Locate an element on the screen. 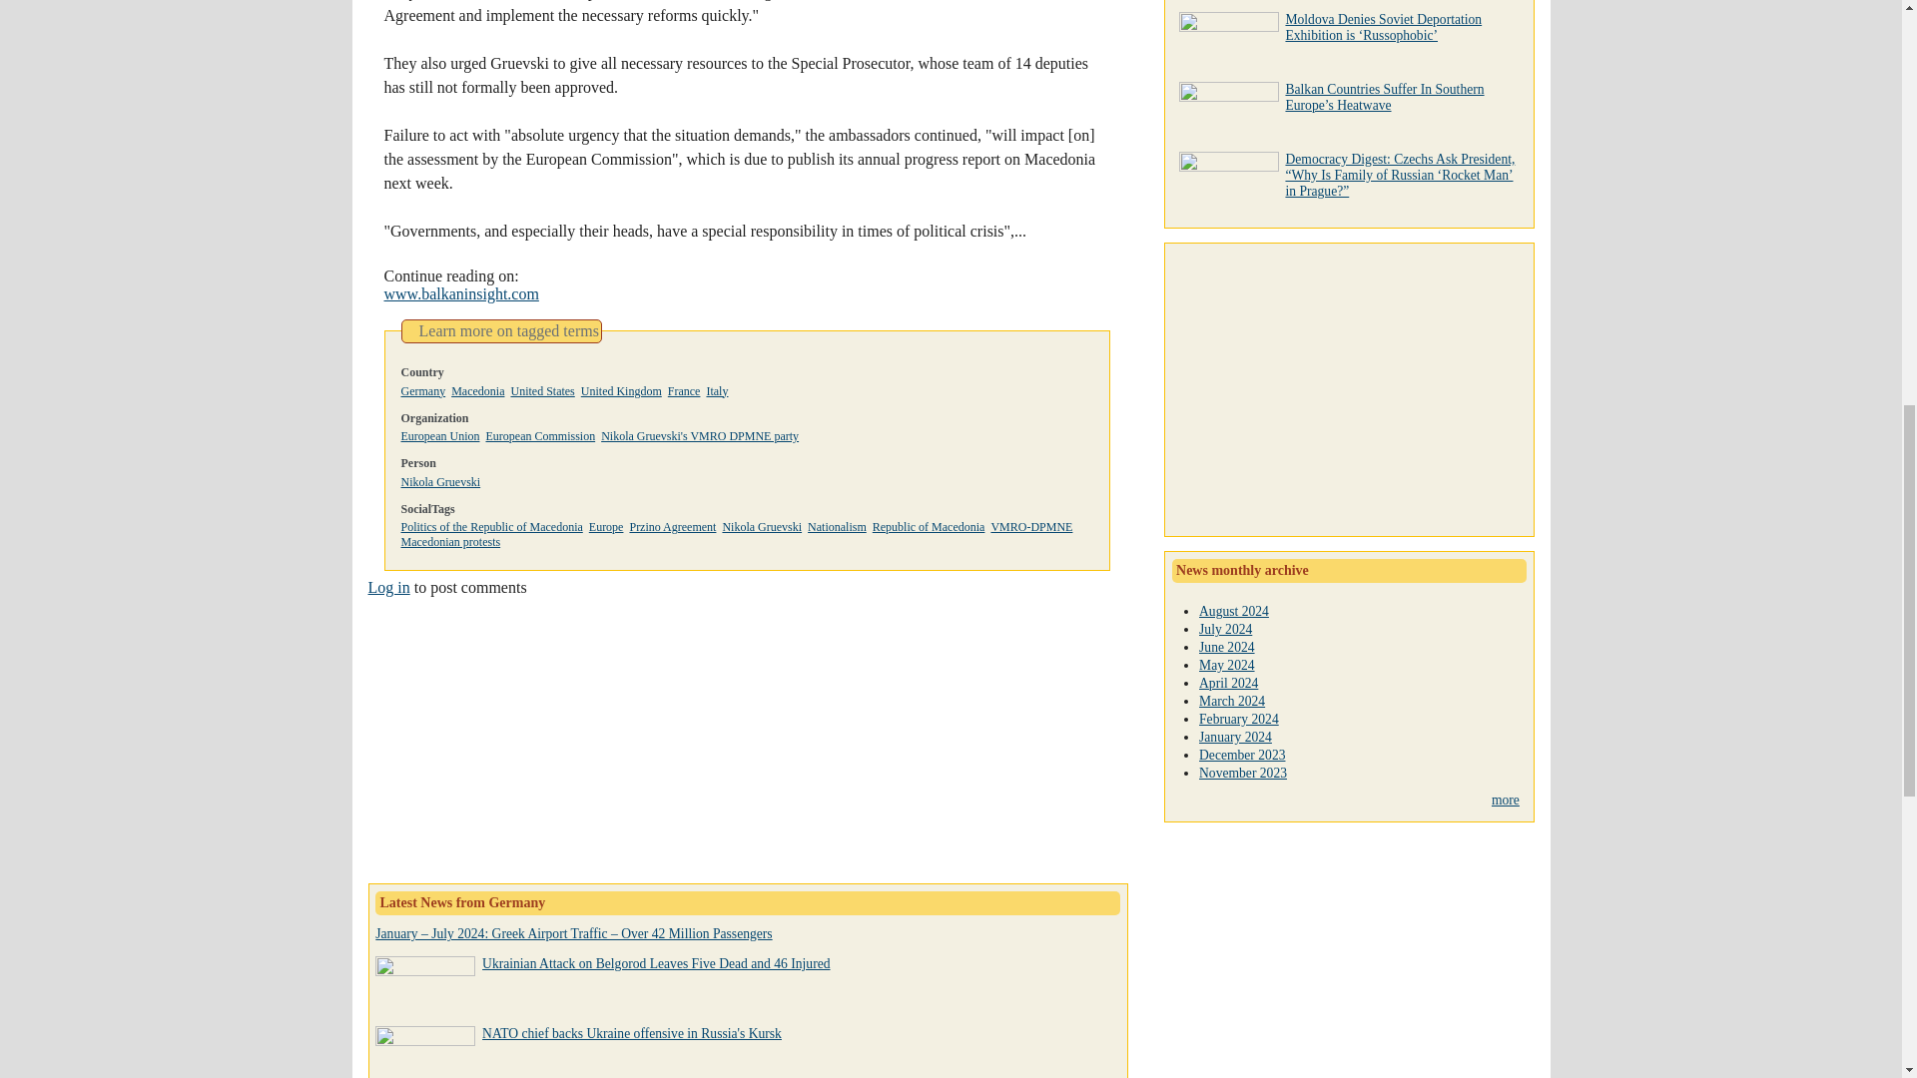 The width and height of the screenshot is (1917, 1078). Politics of the Republic of Macedonia is located at coordinates (491, 526).